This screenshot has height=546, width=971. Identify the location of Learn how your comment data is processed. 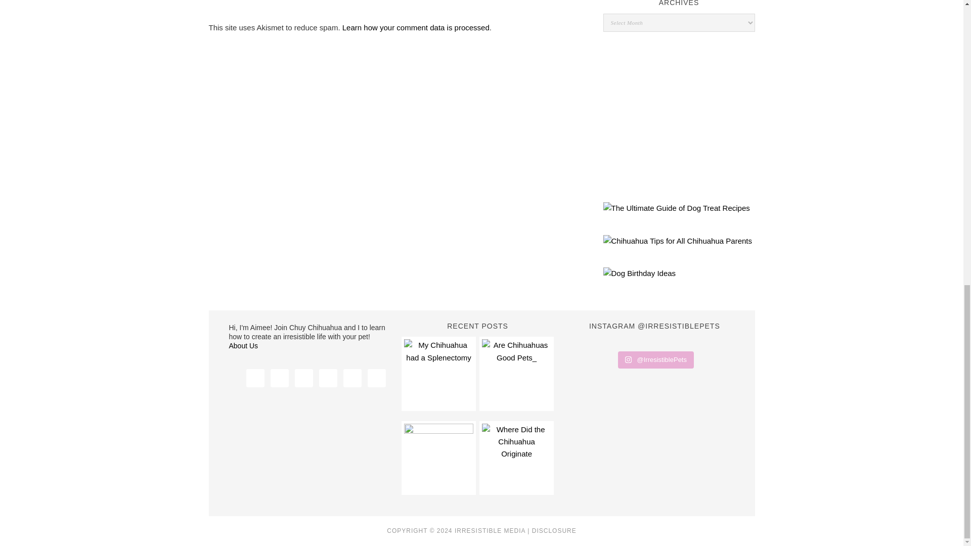
(416, 27).